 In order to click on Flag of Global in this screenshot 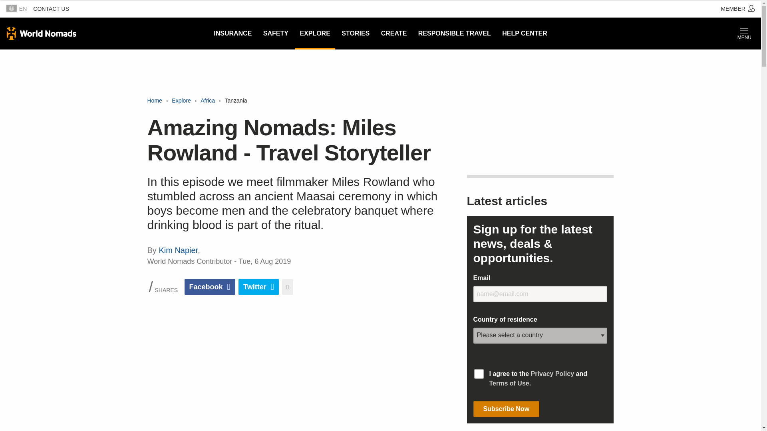, I will do `click(11, 8)`.